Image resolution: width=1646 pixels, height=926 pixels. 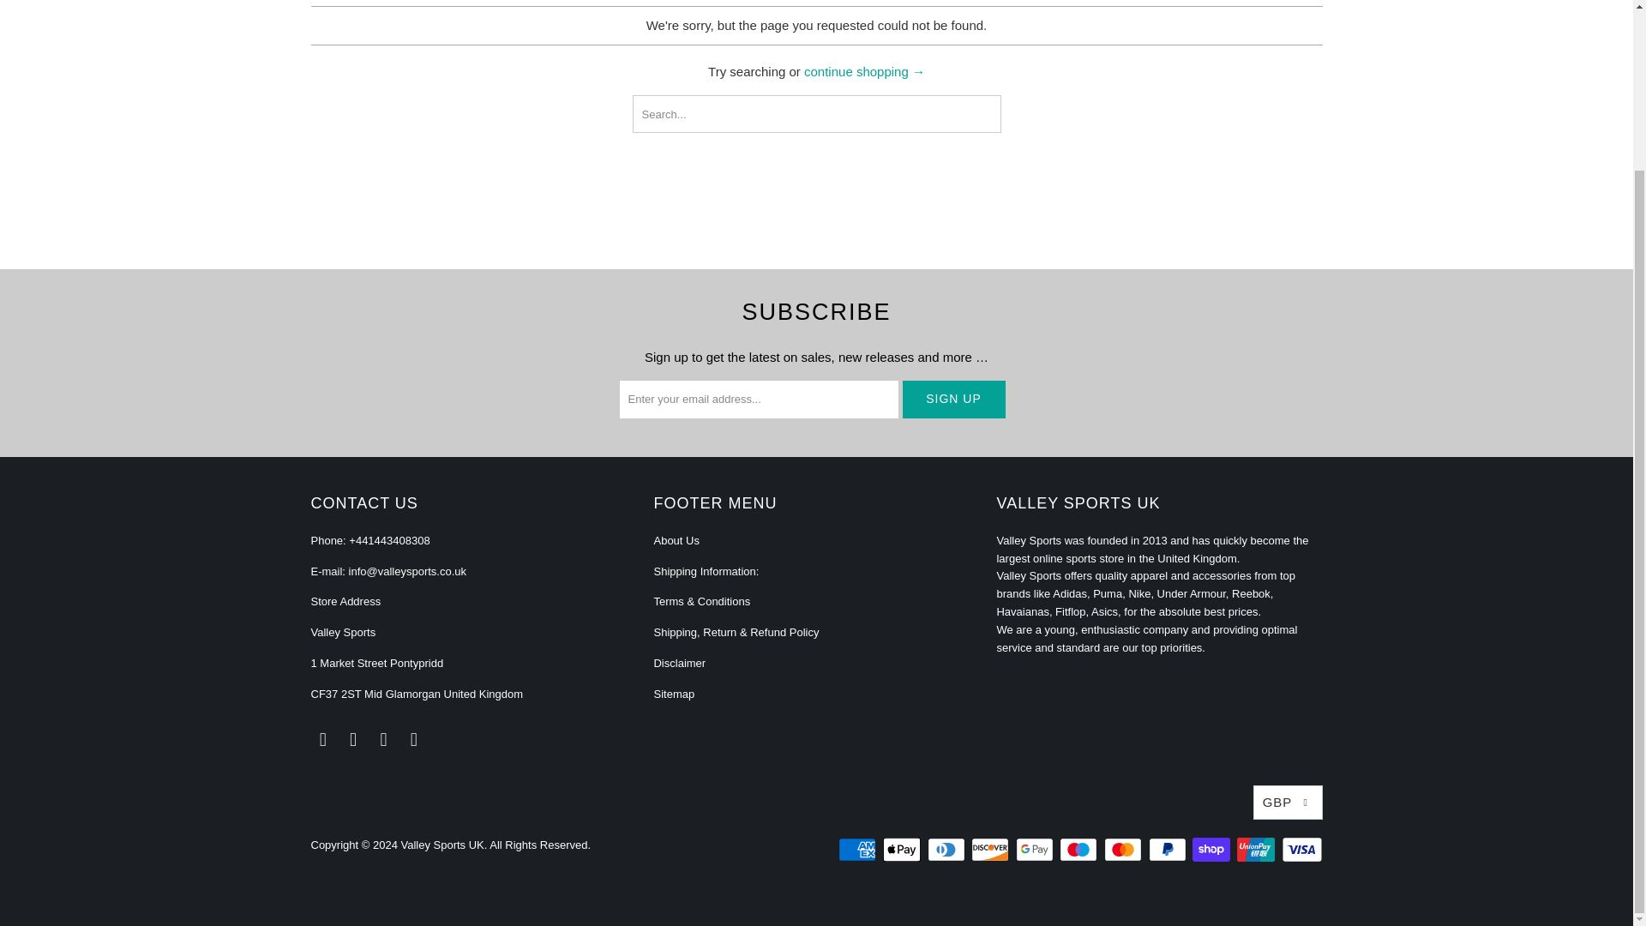 I want to click on Visa, so click(x=1301, y=849).